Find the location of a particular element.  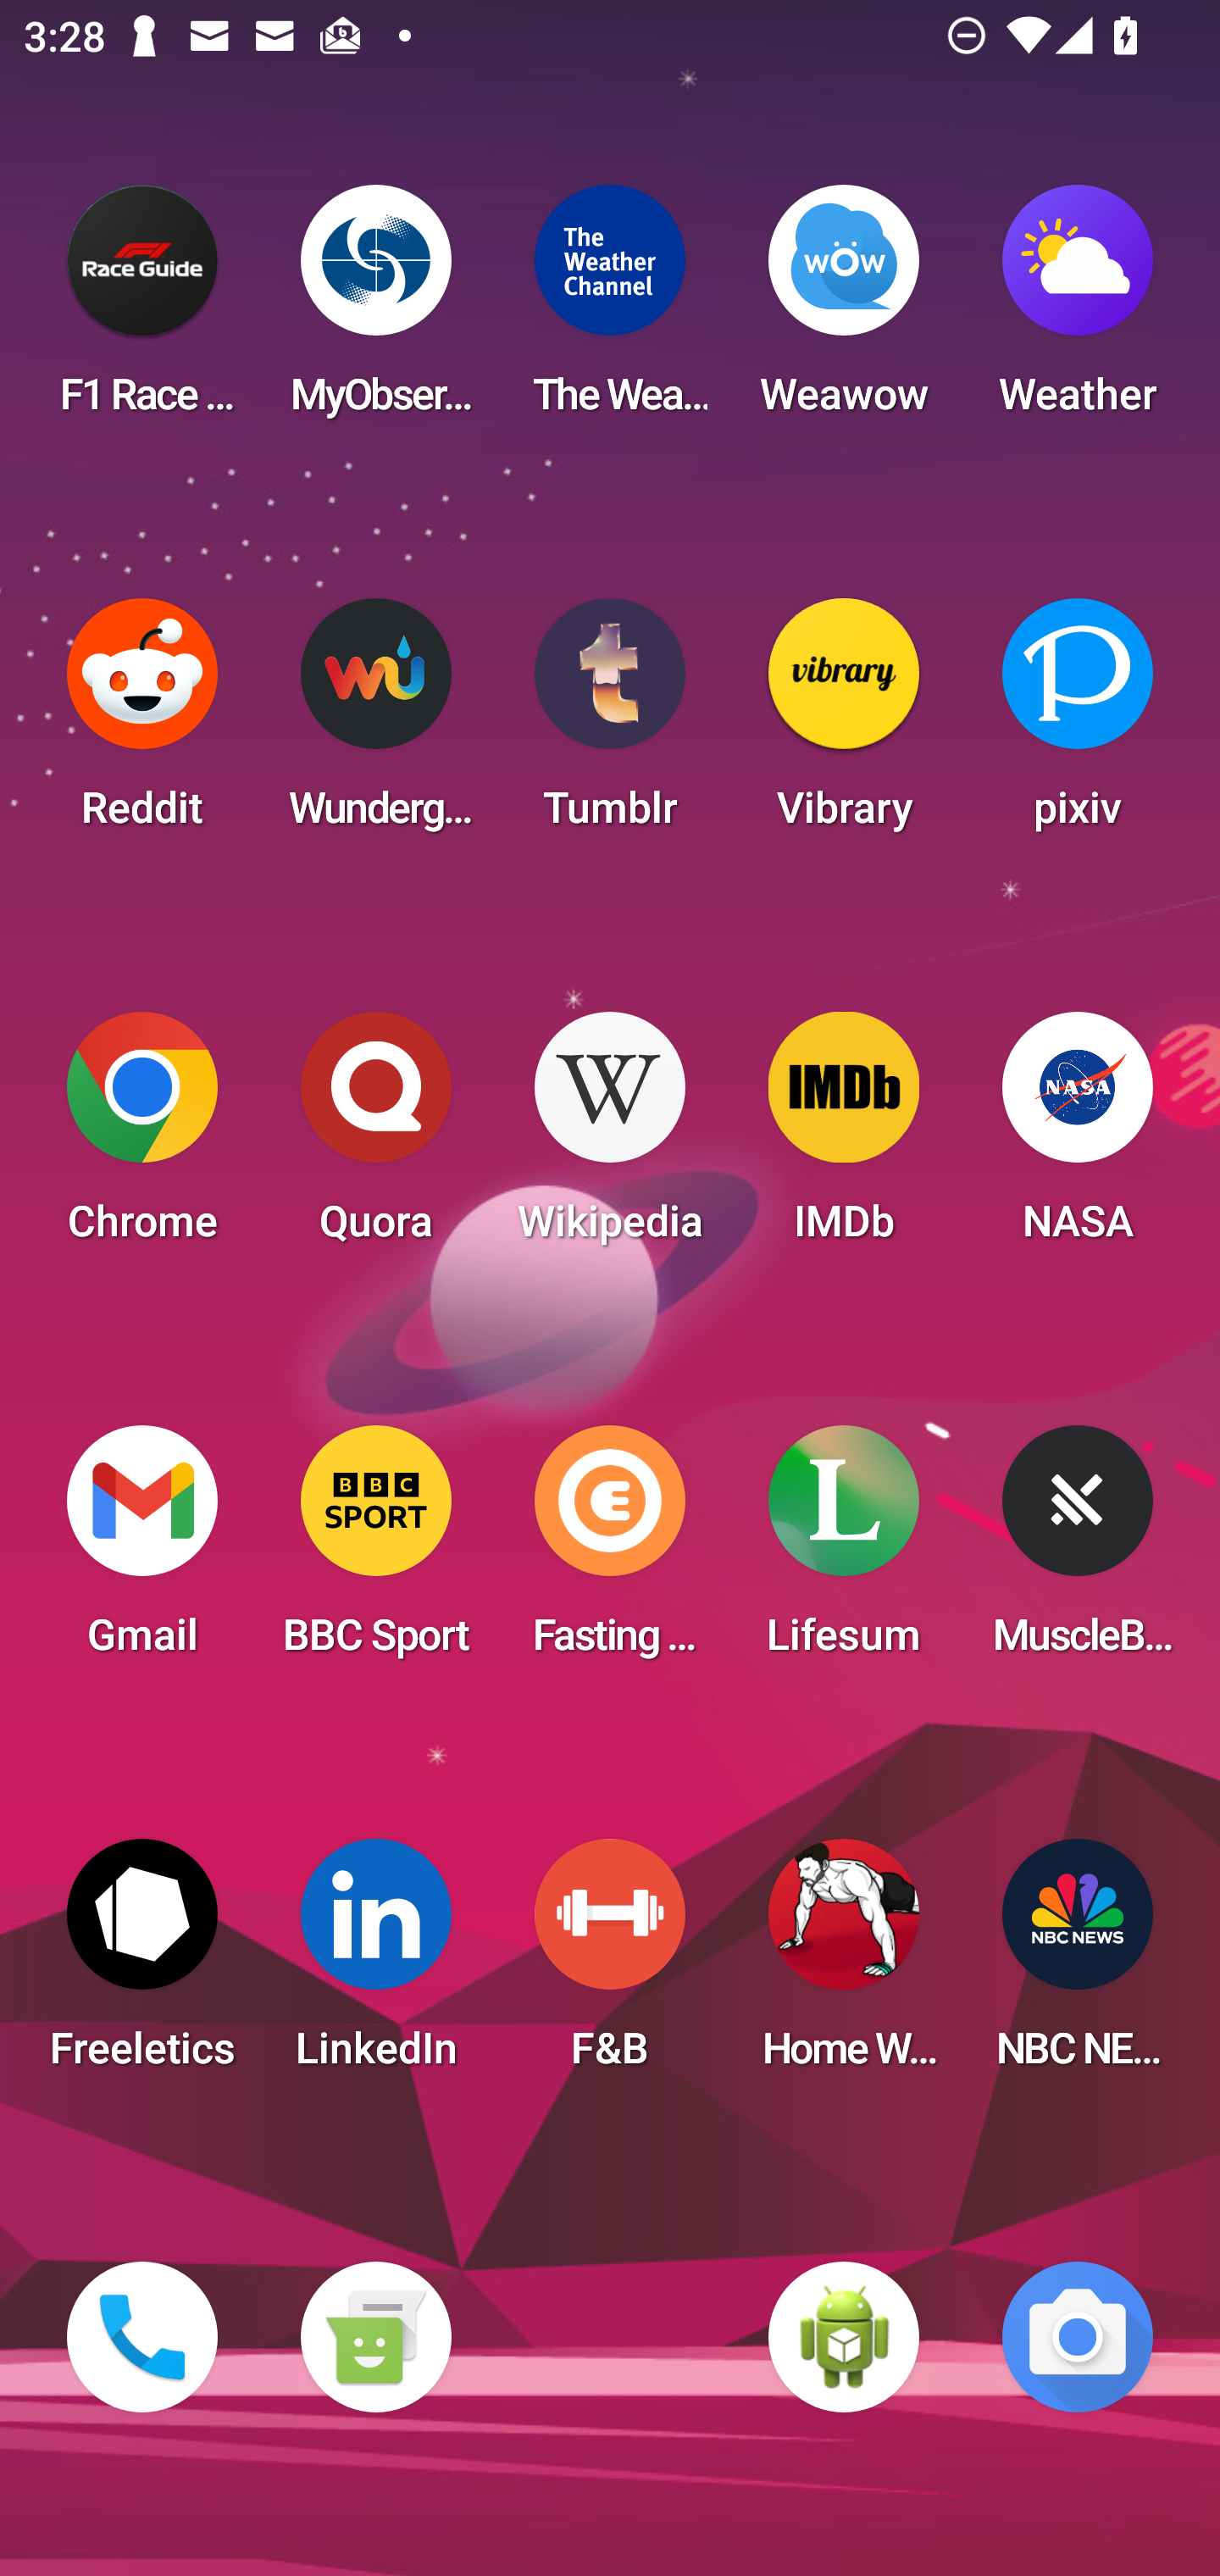

BBC Sport is located at coordinates (375, 1551).